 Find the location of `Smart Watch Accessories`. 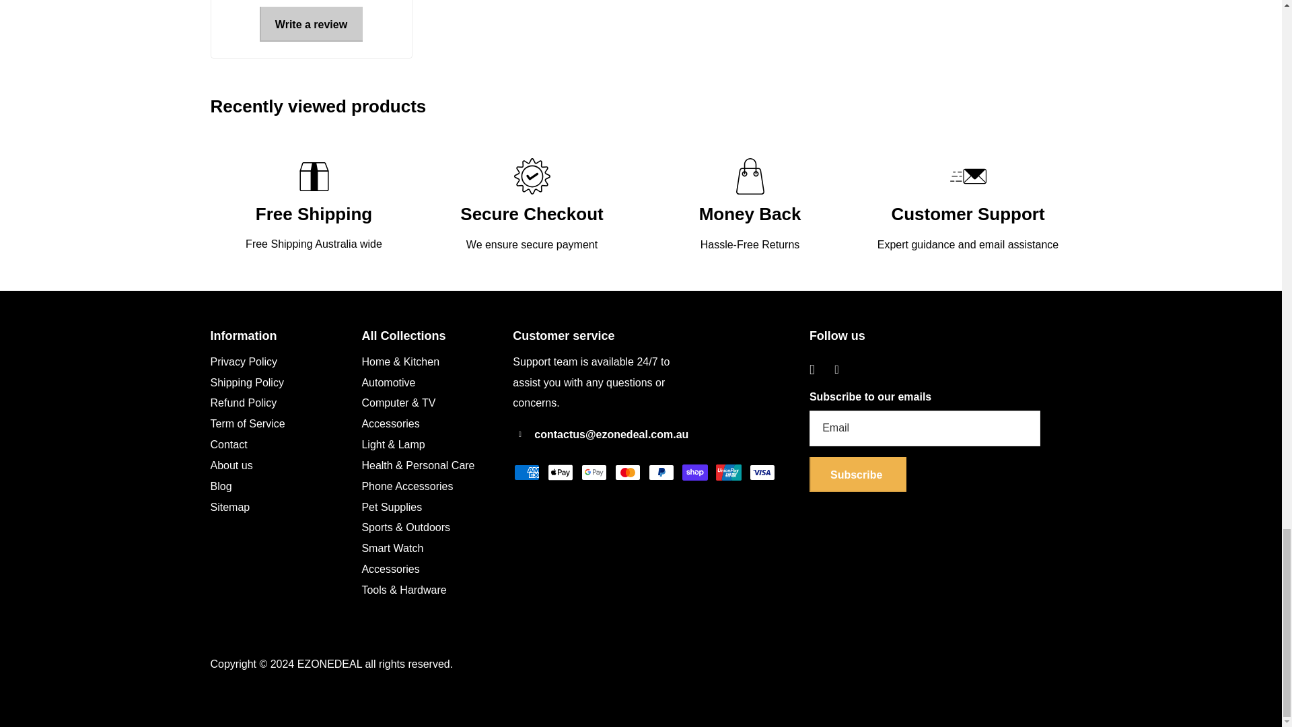

Smart Watch Accessories is located at coordinates (392, 559).